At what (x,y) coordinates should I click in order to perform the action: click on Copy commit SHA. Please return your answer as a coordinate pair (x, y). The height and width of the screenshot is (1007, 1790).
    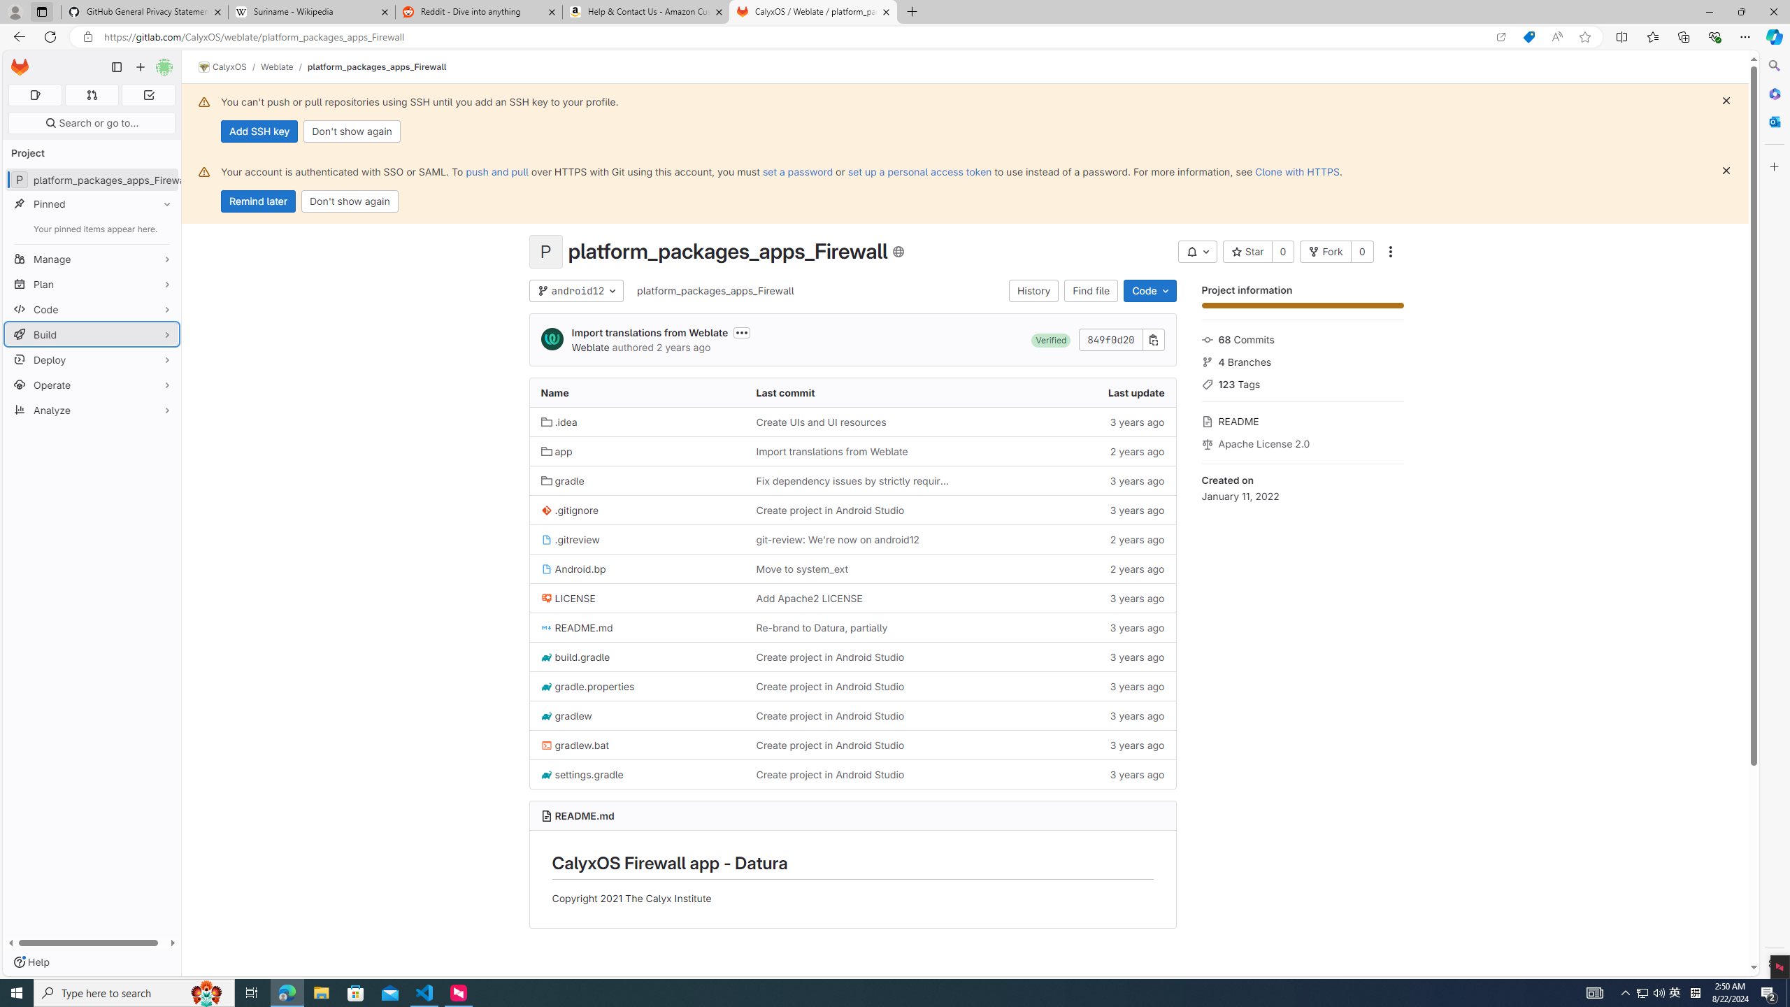
    Looking at the image, I should click on (1154, 340).